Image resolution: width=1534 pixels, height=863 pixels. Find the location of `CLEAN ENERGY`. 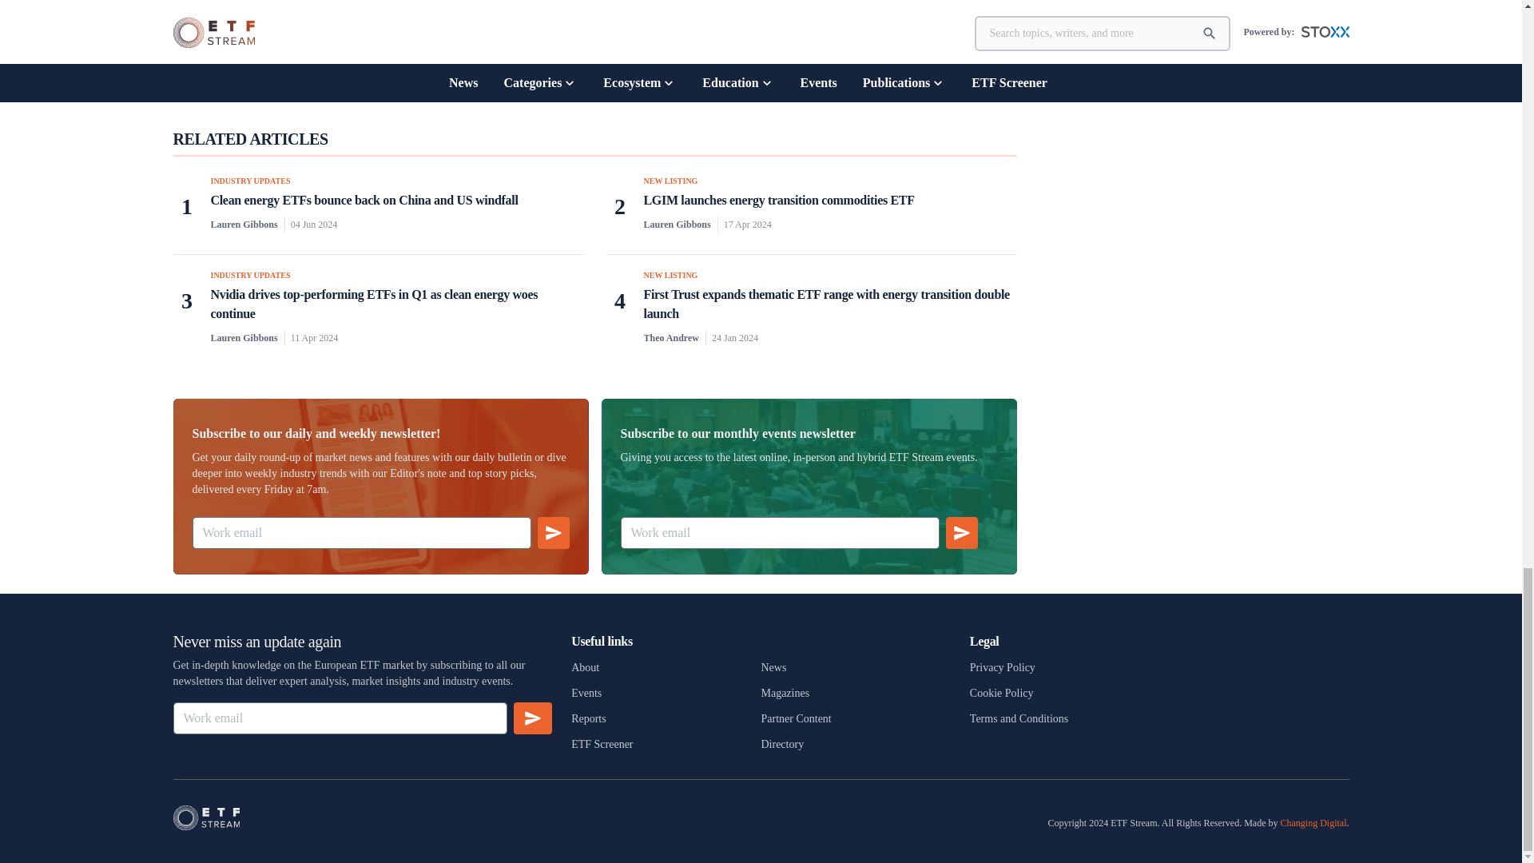

CLEAN ENERGY is located at coordinates (641, 60).